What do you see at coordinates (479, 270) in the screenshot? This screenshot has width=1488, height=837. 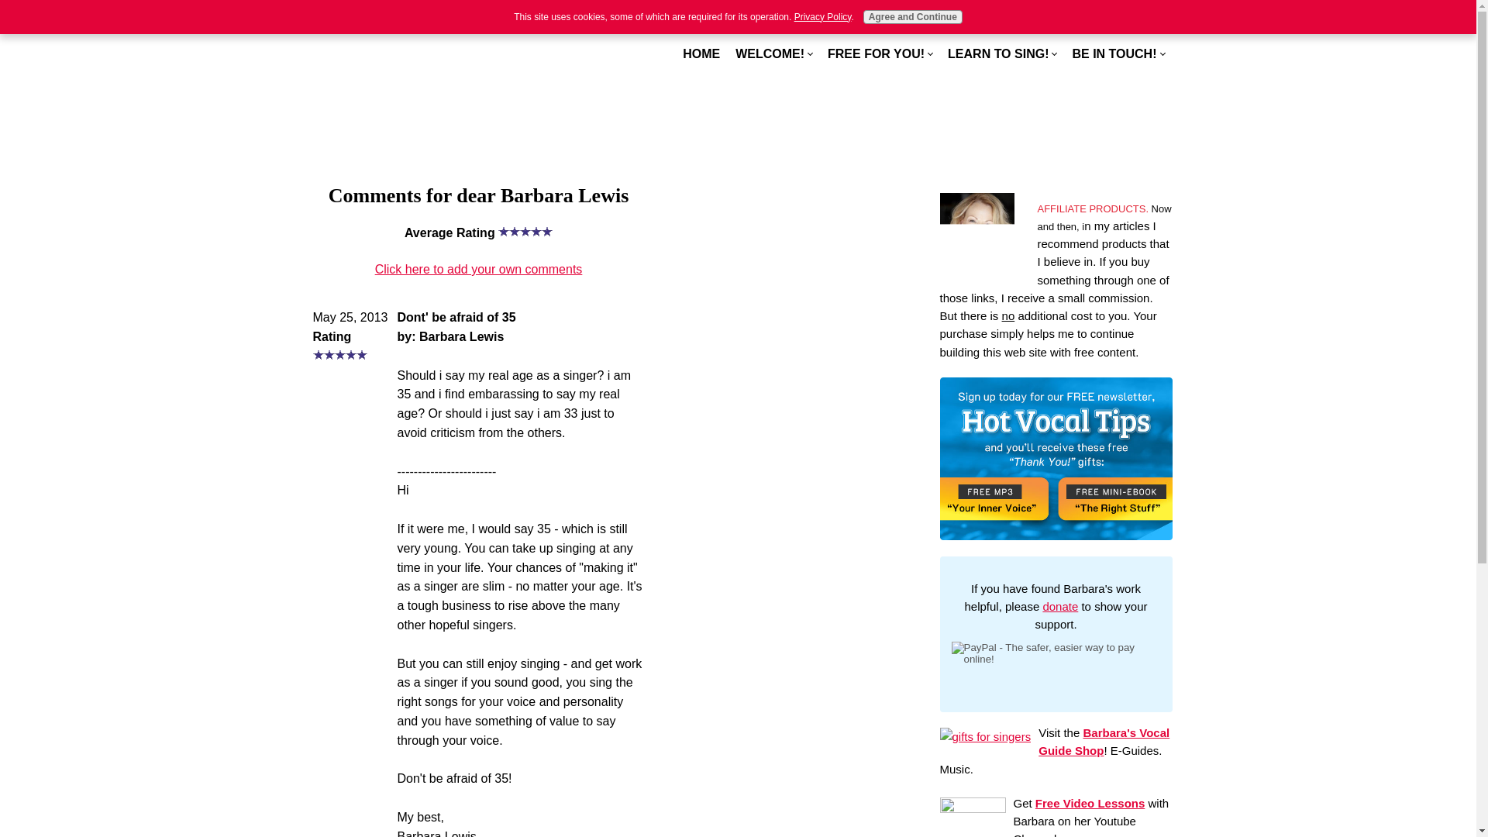 I see `Click here to add your own comments` at bounding box center [479, 270].